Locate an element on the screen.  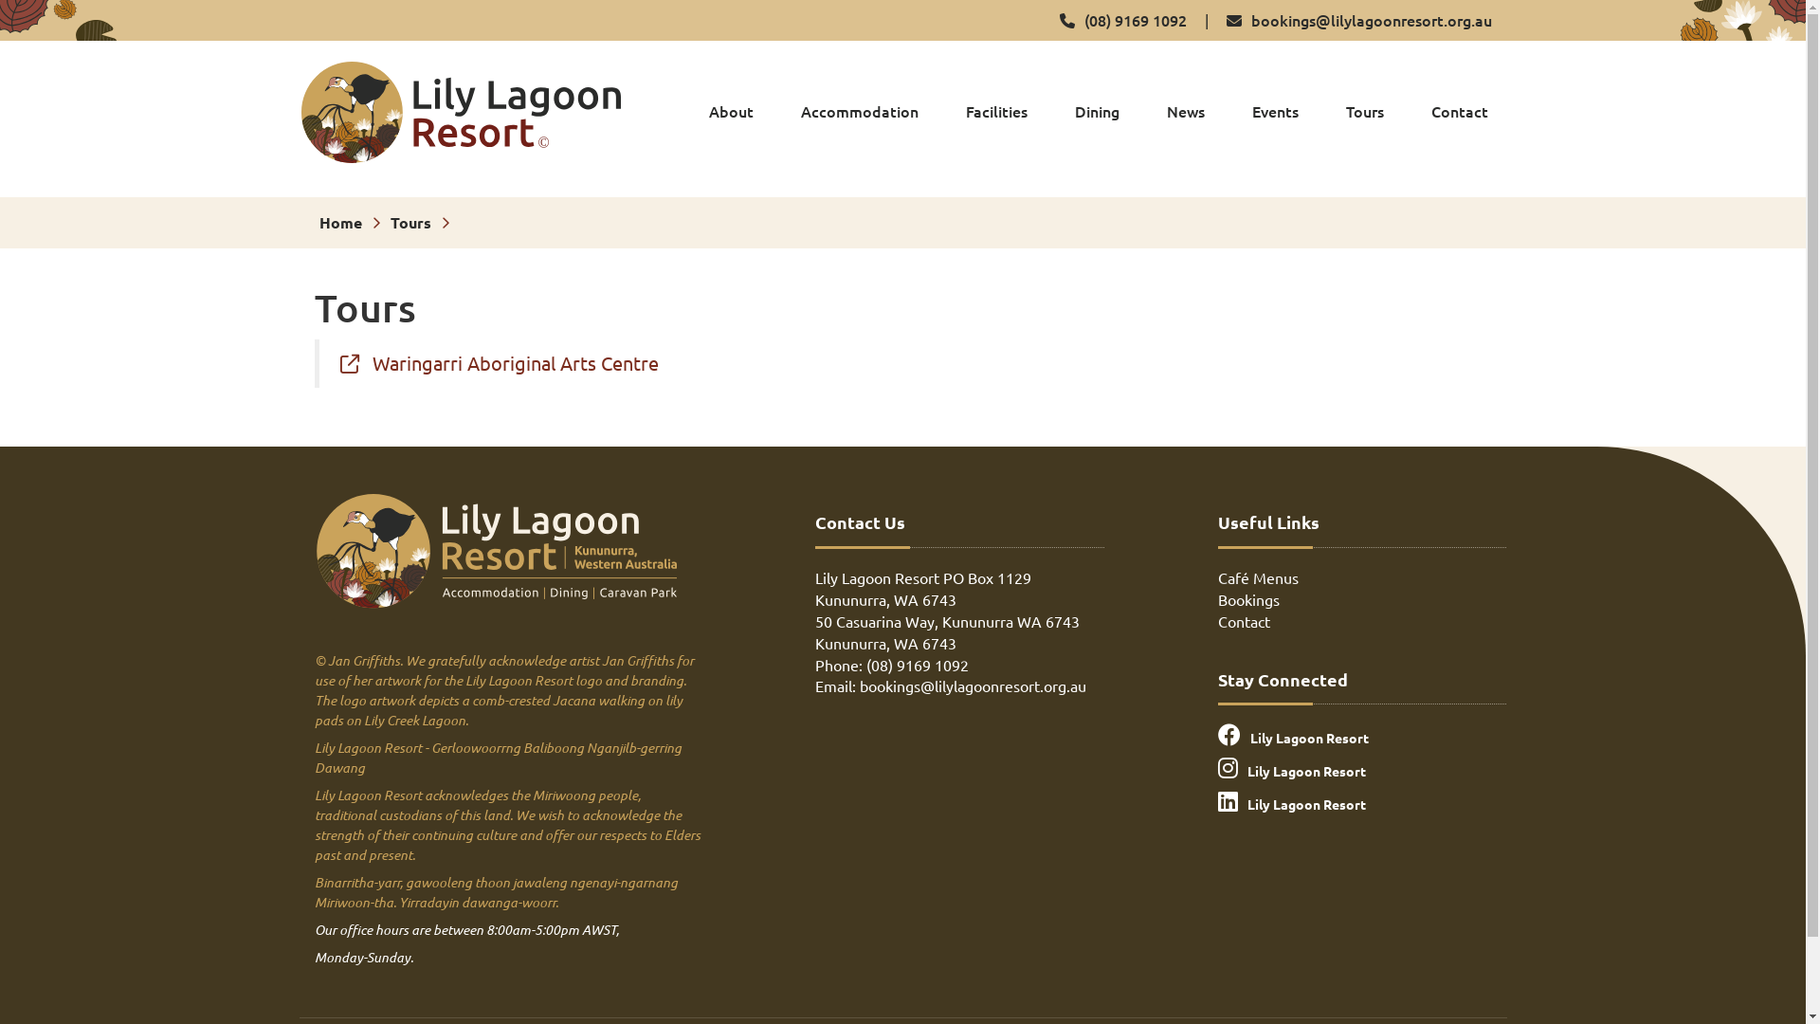
Dining is located at coordinates (1098, 112).